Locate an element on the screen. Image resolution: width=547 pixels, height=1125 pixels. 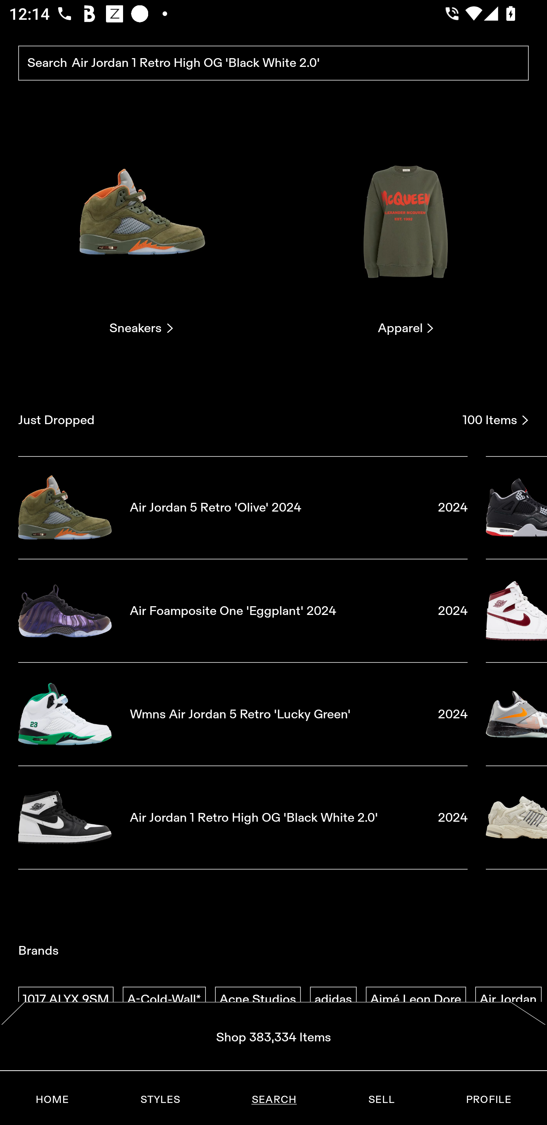
Aimé Leon Dore is located at coordinates (416, 1000).